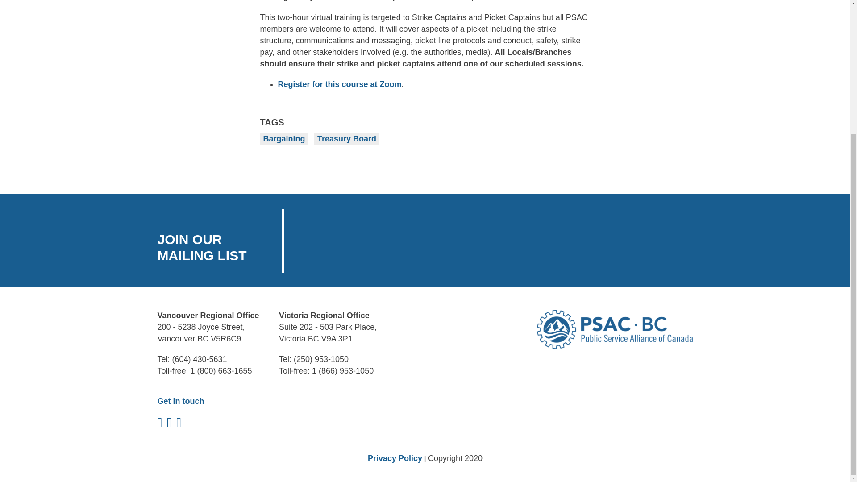 The image size is (857, 482). Describe the element at coordinates (180, 401) in the screenshot. I see `Get in touch` at that location.